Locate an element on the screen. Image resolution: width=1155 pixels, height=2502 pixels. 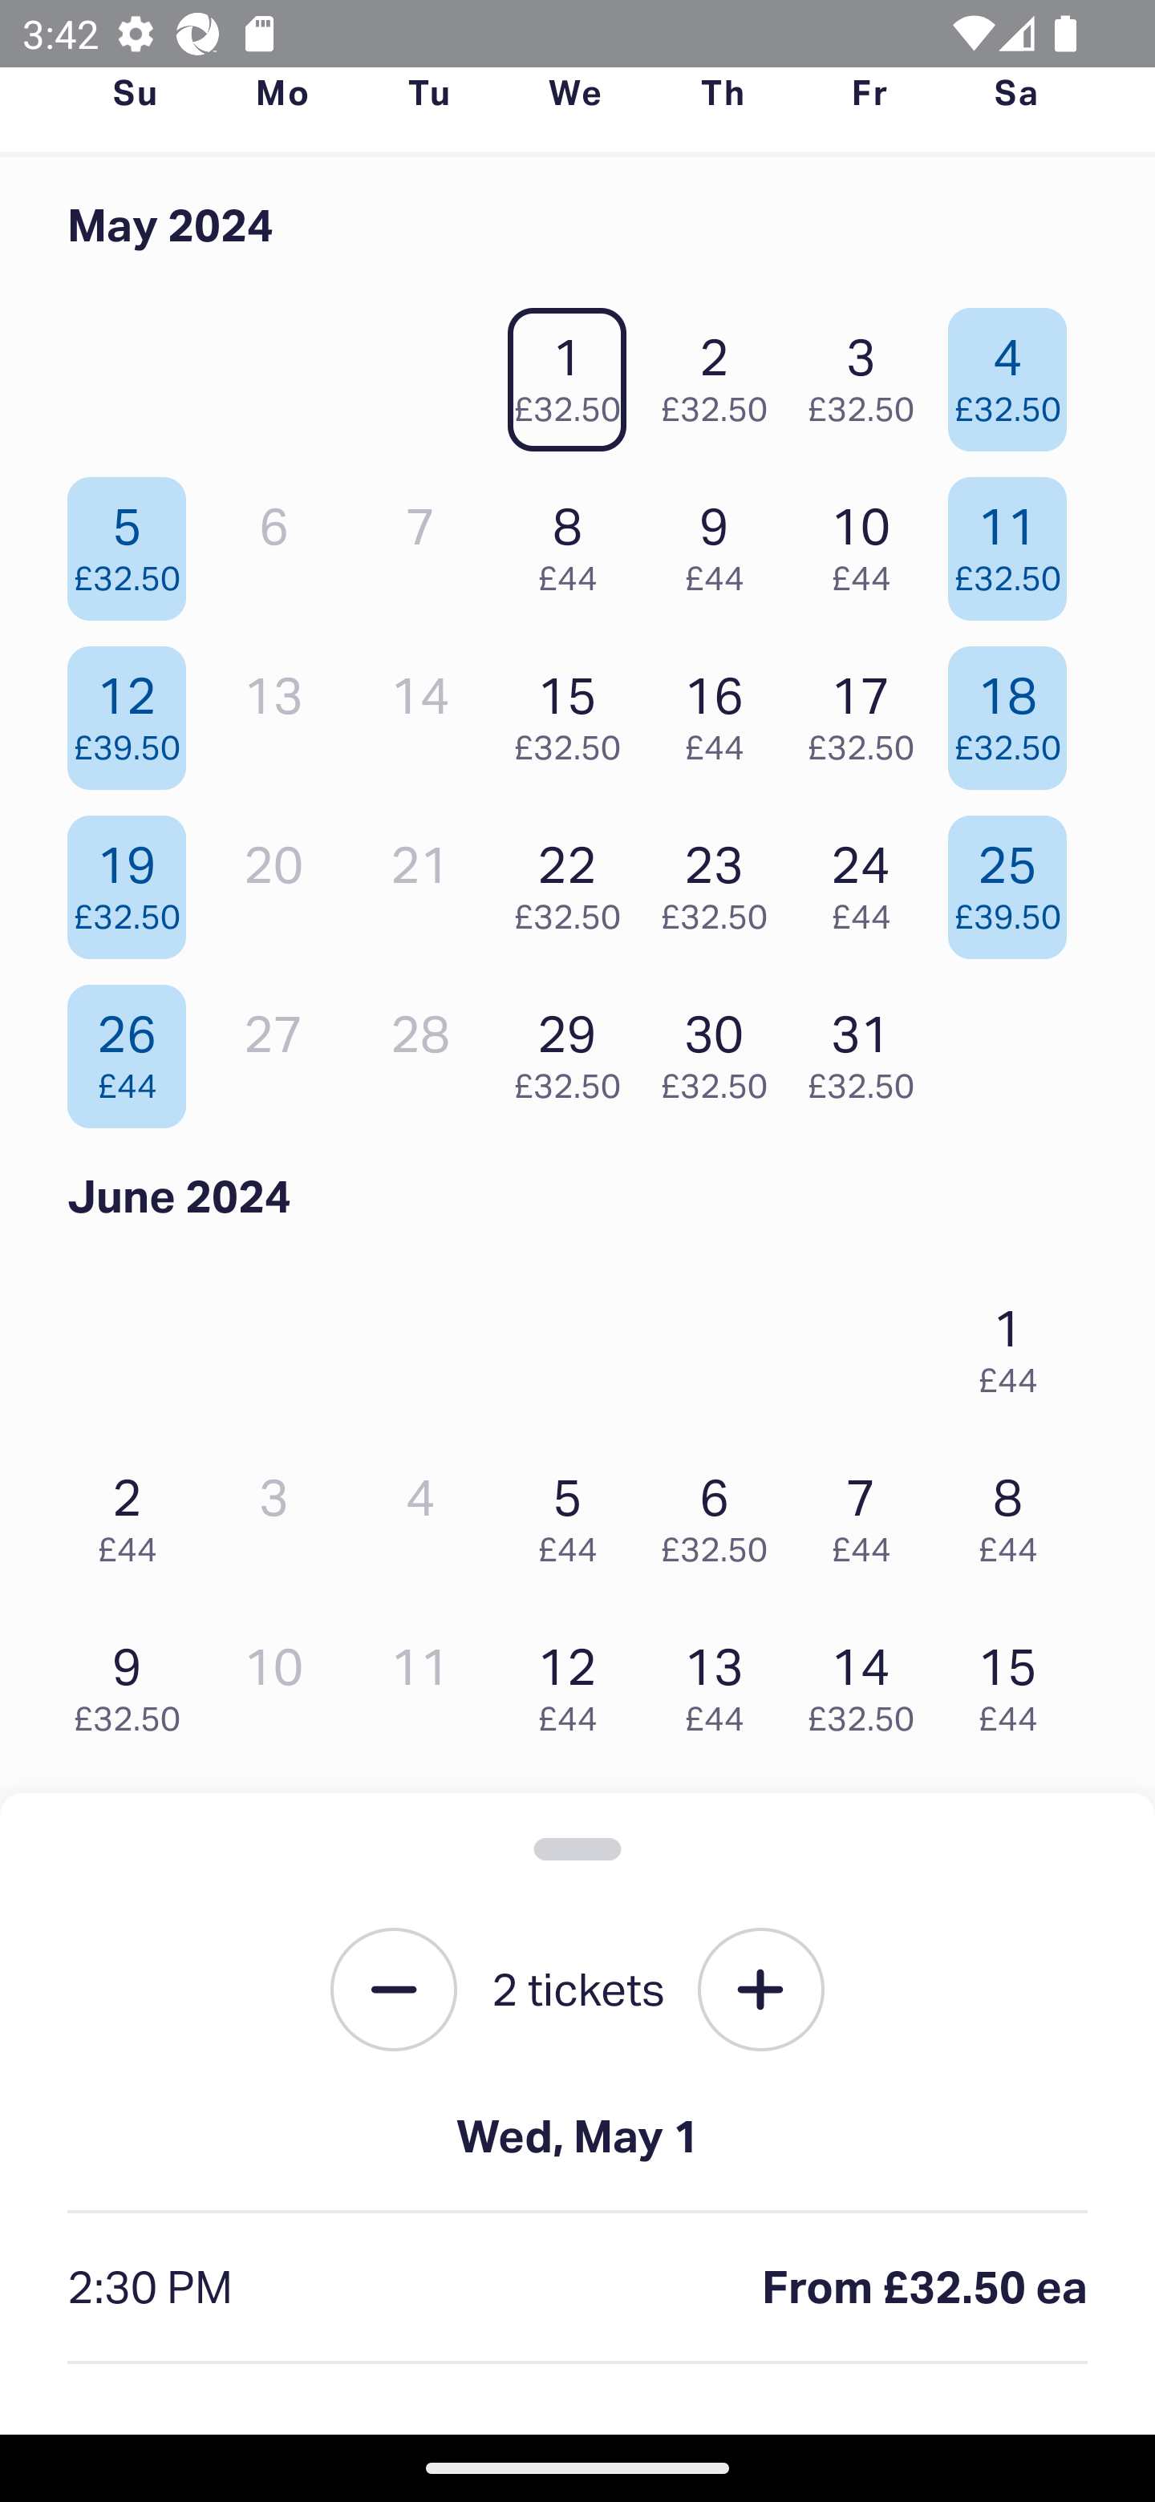
1 £44 is located at coordinates (1015, 1343).